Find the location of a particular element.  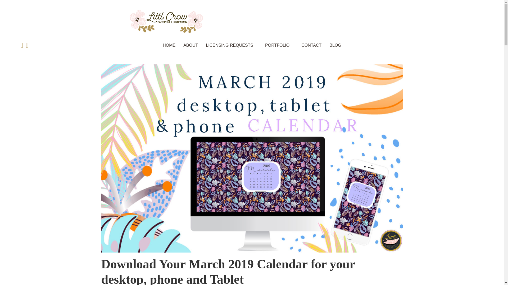

CONTACT is located at coordinates (311, 45).